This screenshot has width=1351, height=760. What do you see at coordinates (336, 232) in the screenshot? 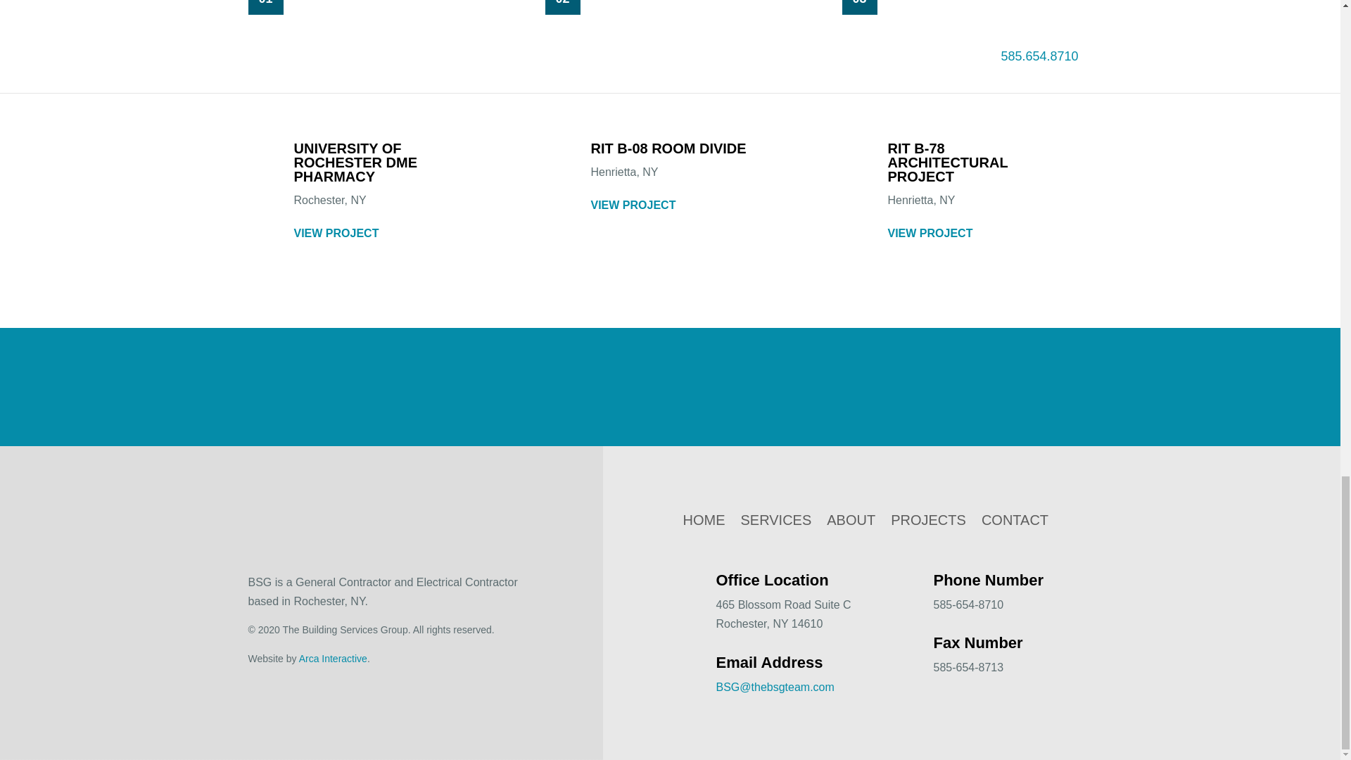
I see `VIEW PROJECT` at bounding box center [336, 232].